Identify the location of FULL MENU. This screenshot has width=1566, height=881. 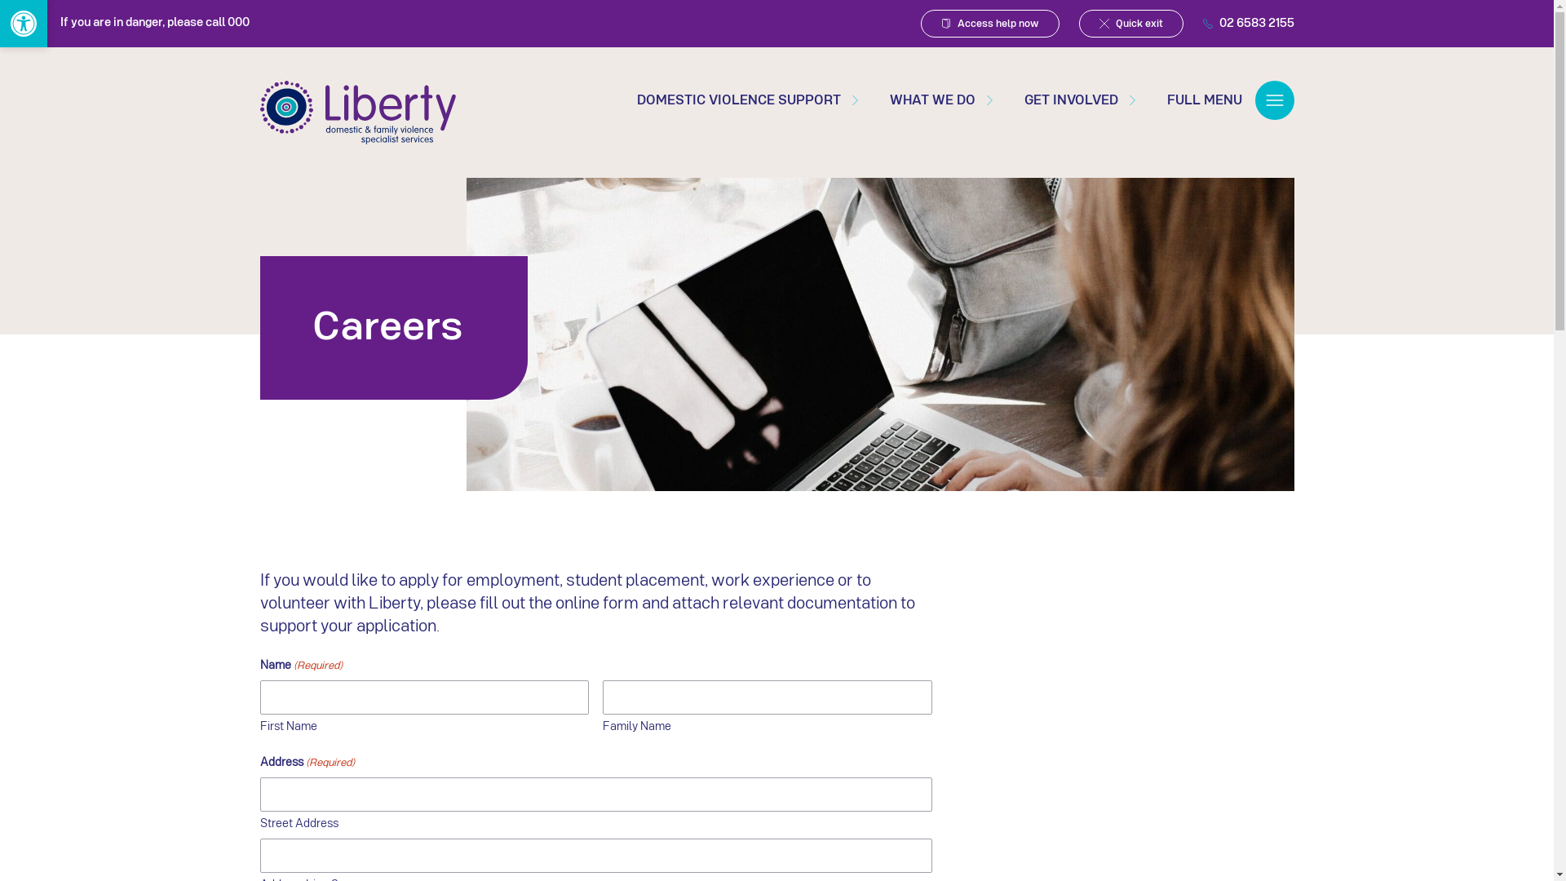
(1230, 100).